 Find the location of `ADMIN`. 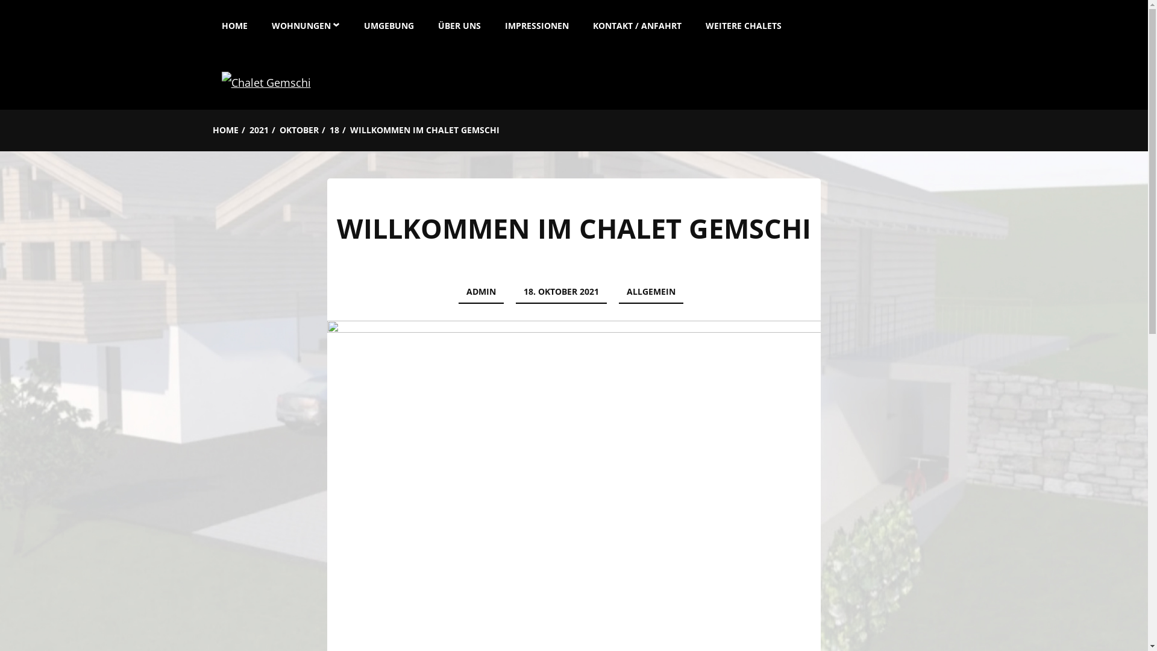

ADMIN is located at coordinates (481, 292).